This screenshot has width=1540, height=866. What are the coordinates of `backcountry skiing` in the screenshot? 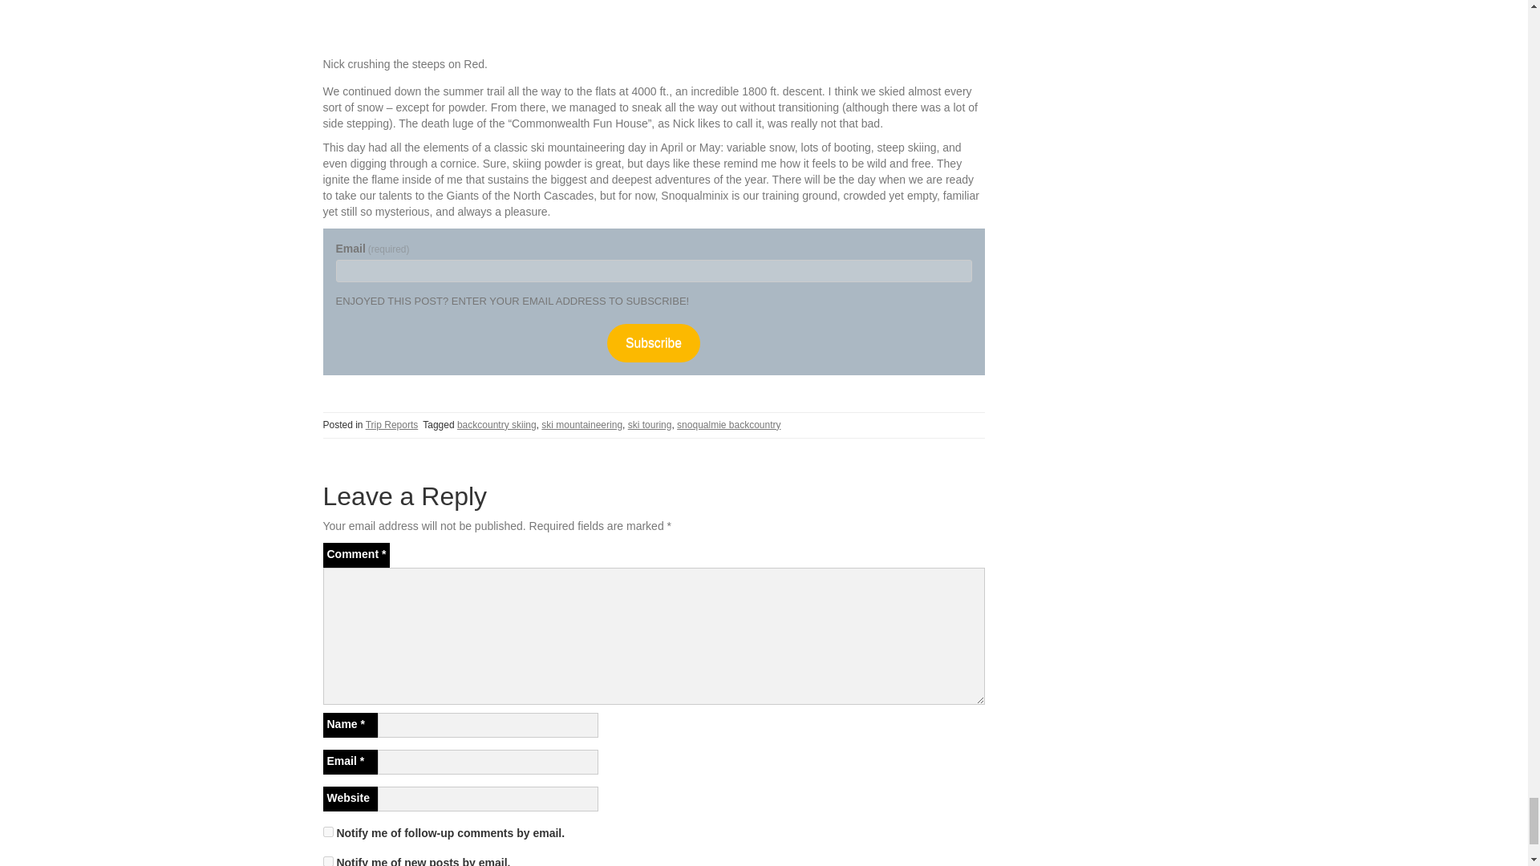 It's located at (496, 424).